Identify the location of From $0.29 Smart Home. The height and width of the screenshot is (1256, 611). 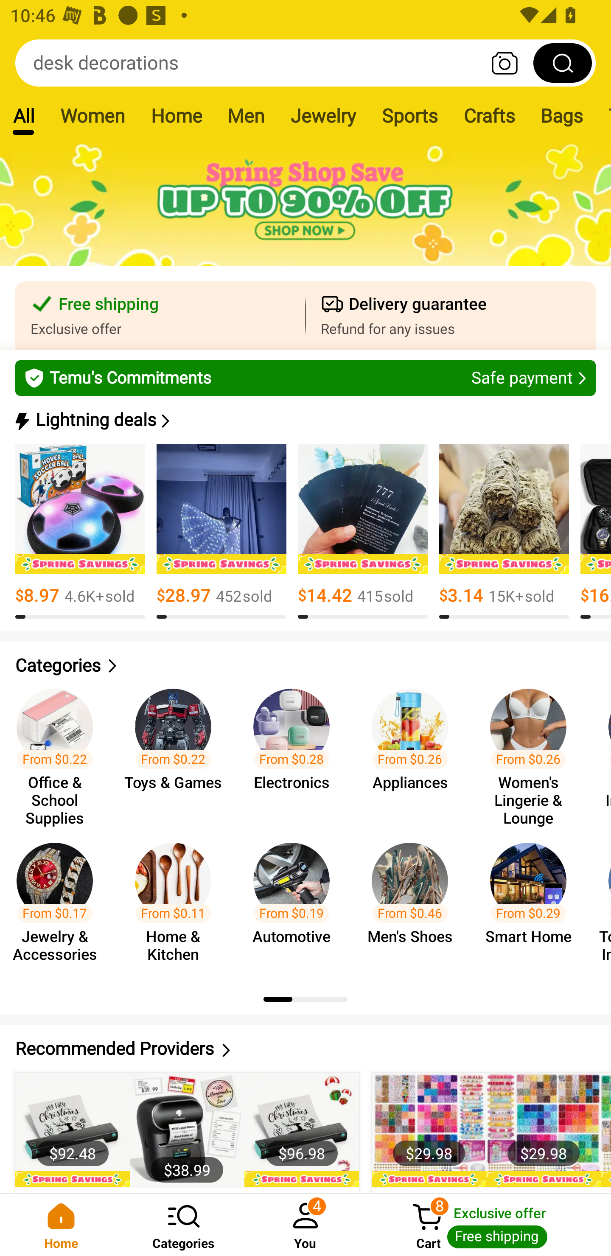
(533, 904).